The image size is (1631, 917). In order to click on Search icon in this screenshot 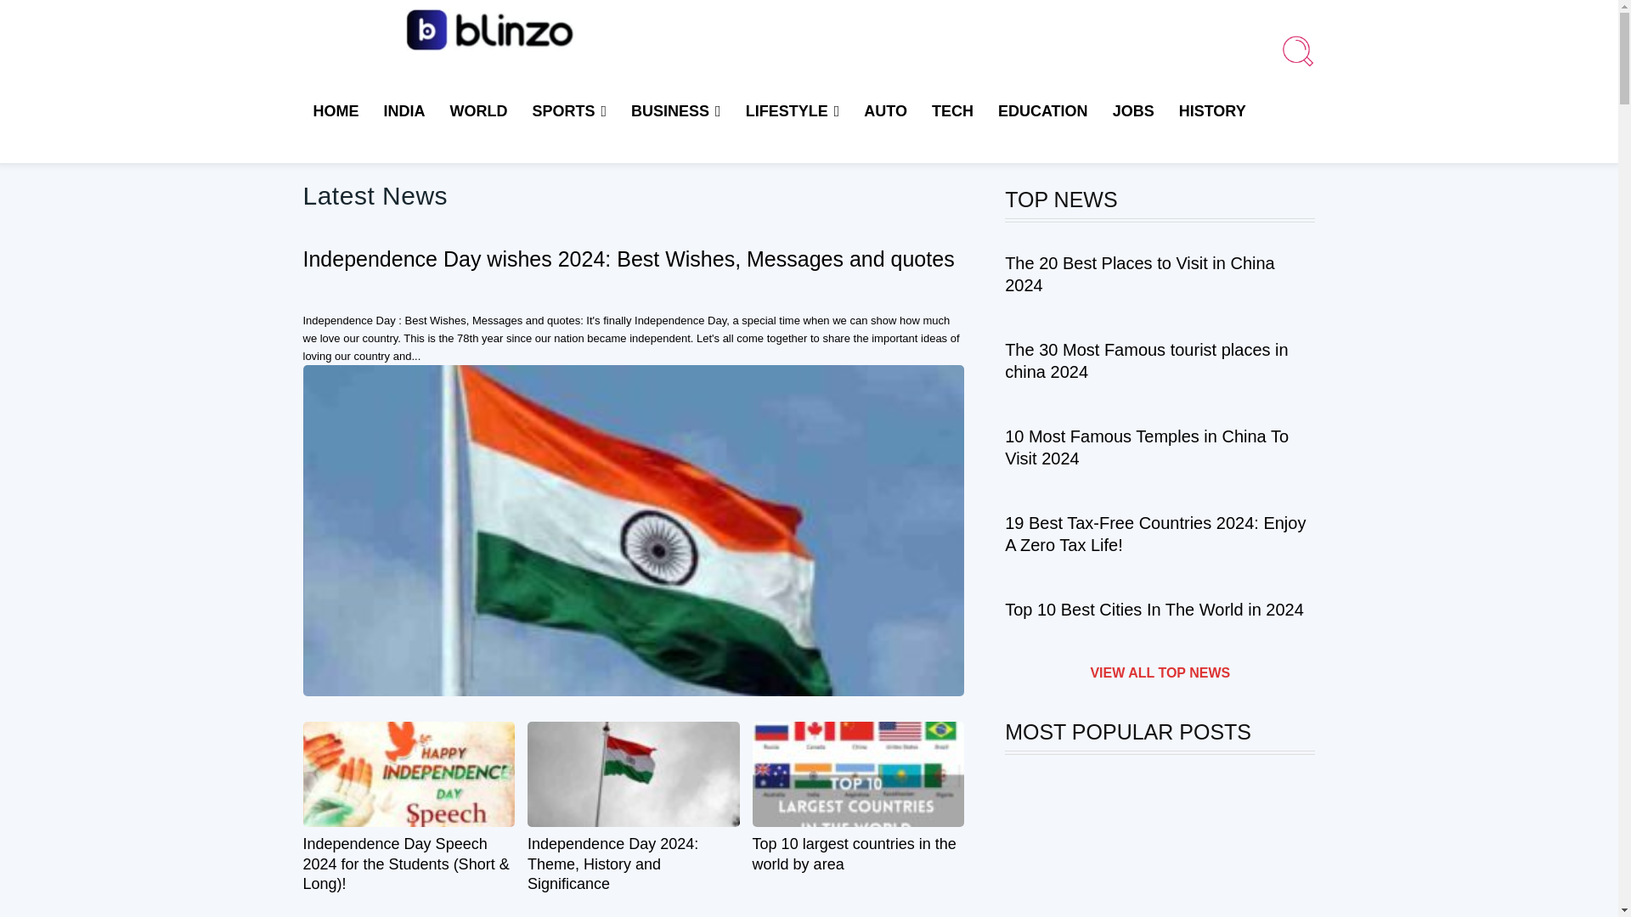, I will do `click(1297, 50)`.